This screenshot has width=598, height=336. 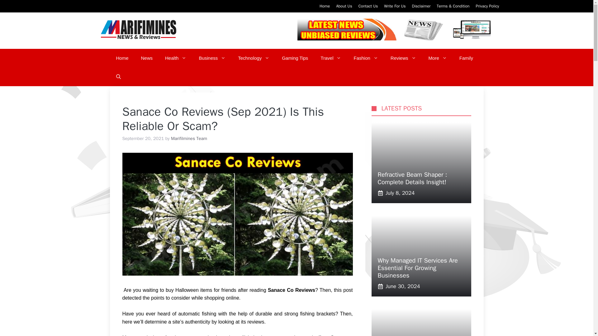 I want to click on Contact Us, so click(x=368, y=6).